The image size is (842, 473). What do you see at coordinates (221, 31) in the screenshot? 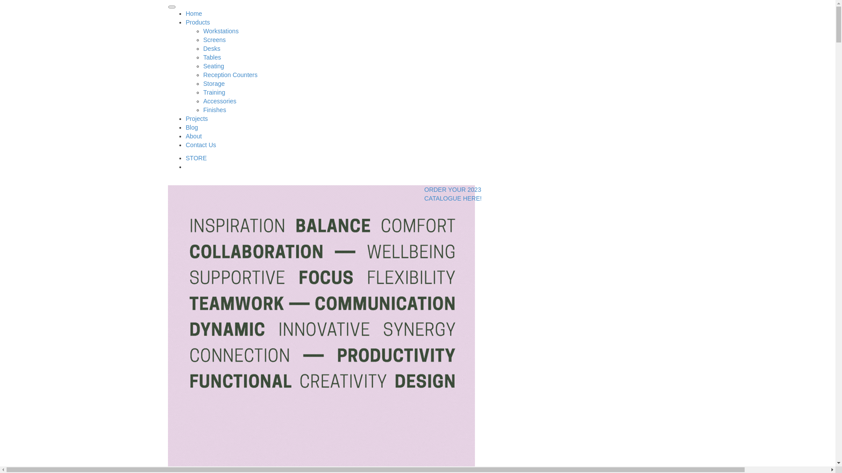
I see `Workstations` at bounding box center [221, 31].